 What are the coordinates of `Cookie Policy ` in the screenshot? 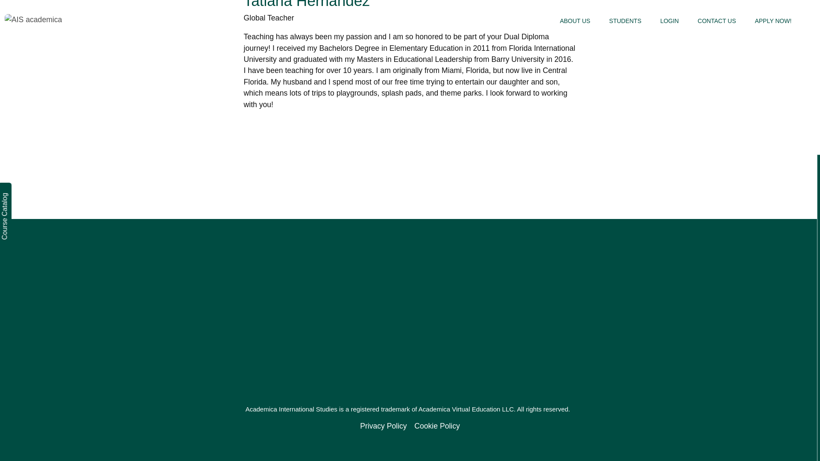 It's located at (437, 426).